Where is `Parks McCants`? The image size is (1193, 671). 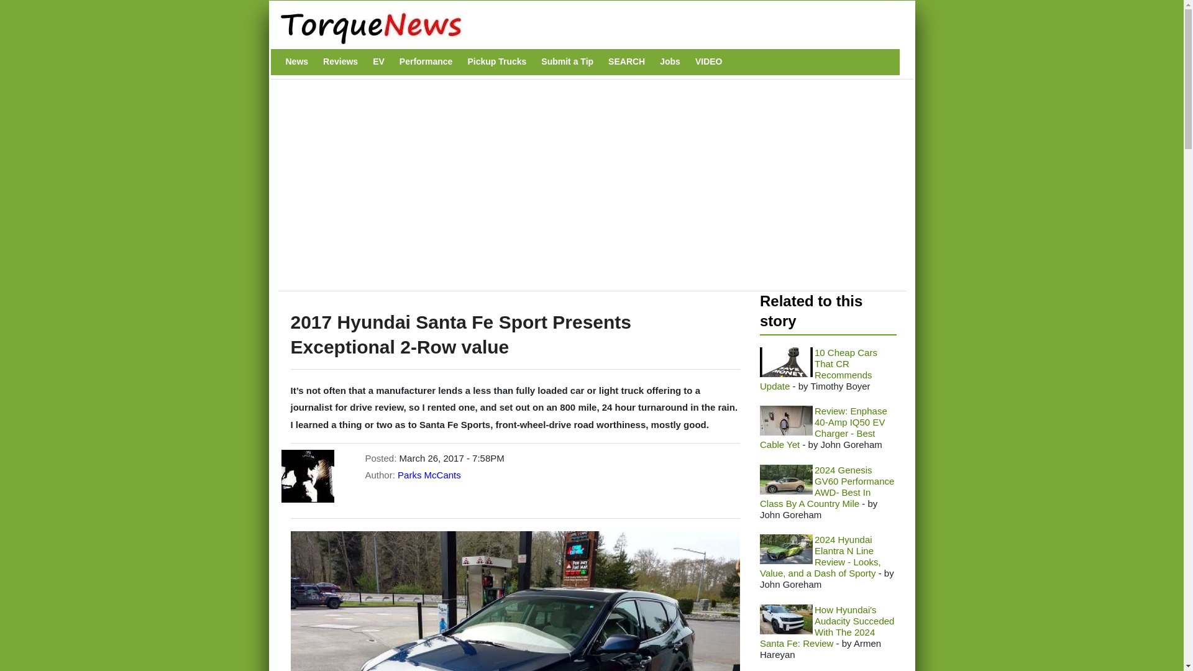 Parks McCants is located at coordinates (429, 475).